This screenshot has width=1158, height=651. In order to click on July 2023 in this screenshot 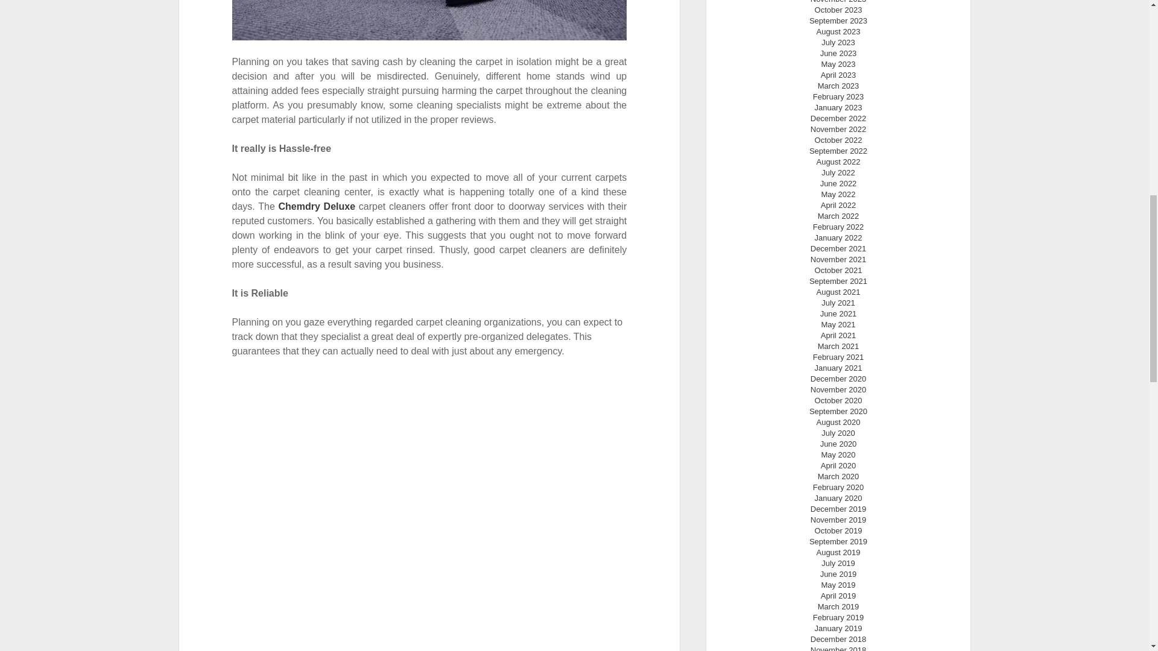, I will do `click(838, 42)`.